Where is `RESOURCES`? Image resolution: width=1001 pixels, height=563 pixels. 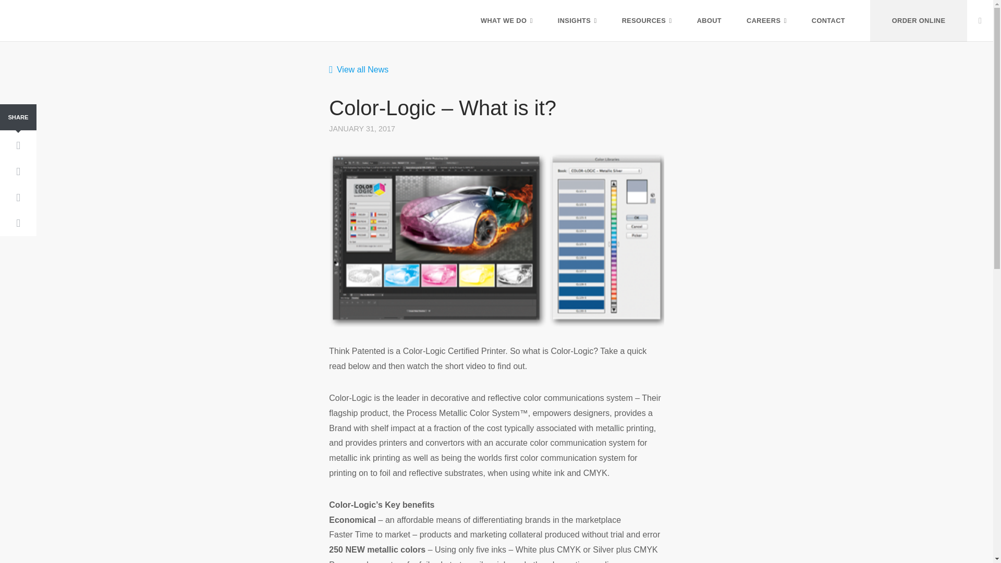 RESOURCES is located at coordinates (646, 21).